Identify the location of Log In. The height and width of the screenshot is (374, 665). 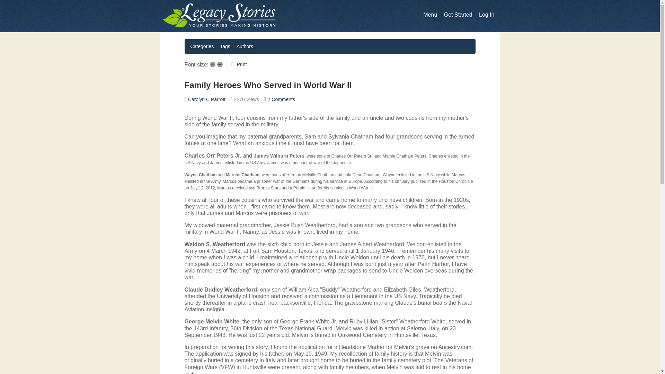
(486, 15).